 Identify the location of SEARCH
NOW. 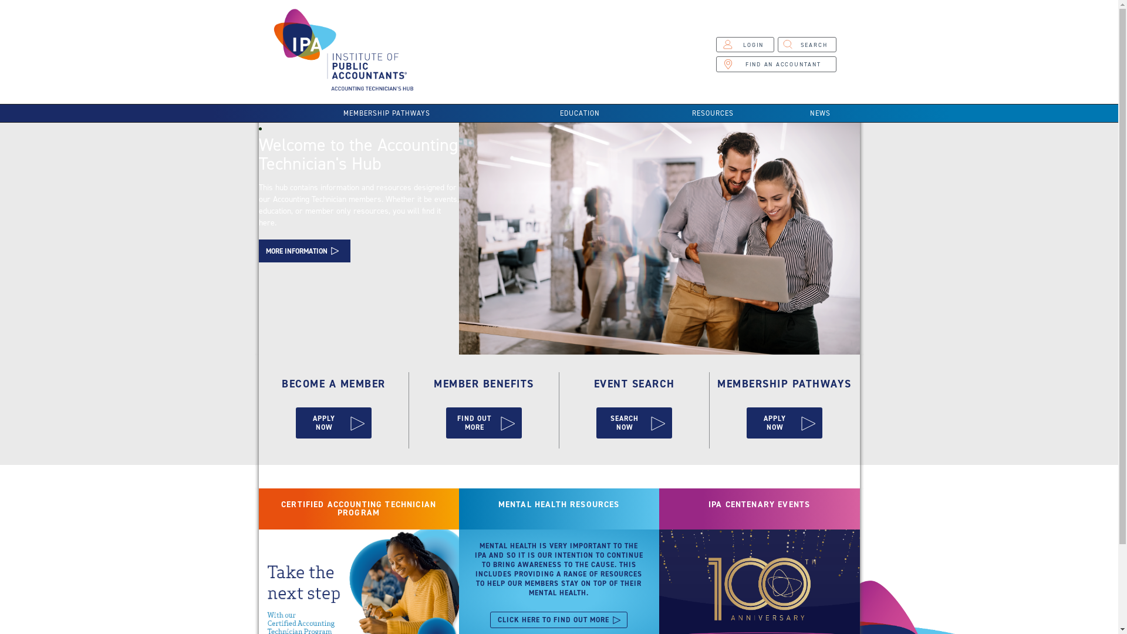
(634, 423).